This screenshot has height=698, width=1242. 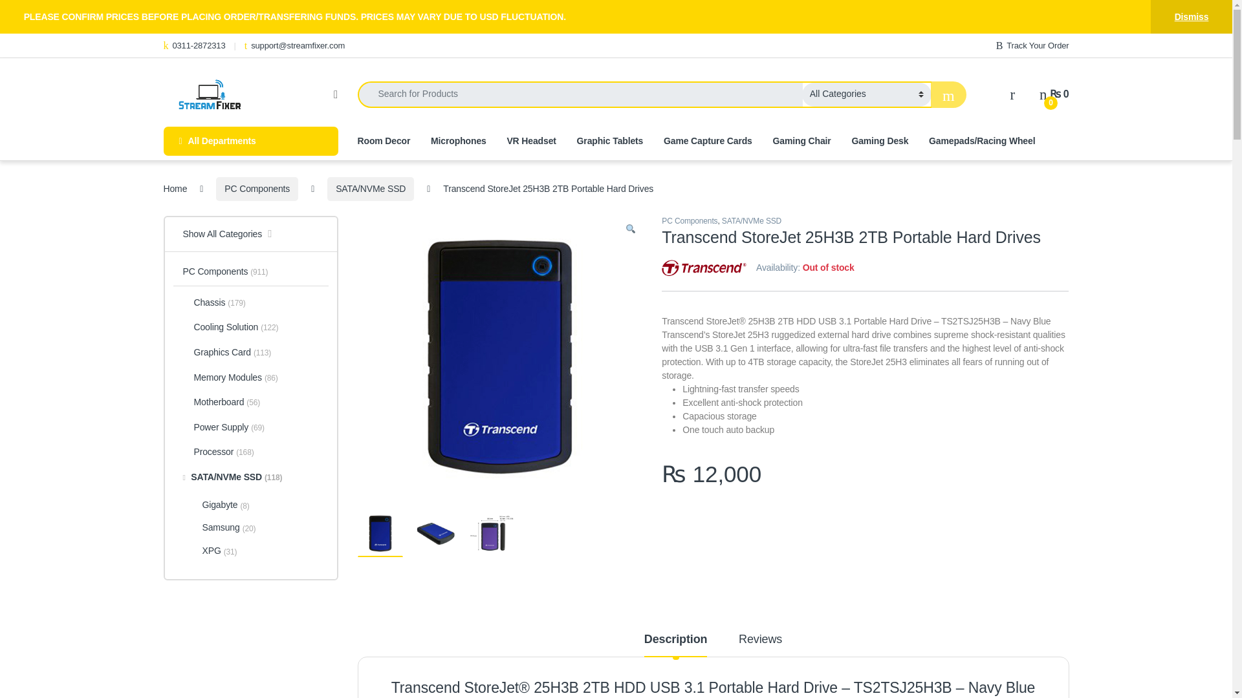 What do you see at coordinates (193, 45) in the screenshot?
I see `0311-2872313` at bounding box center [193, 45].